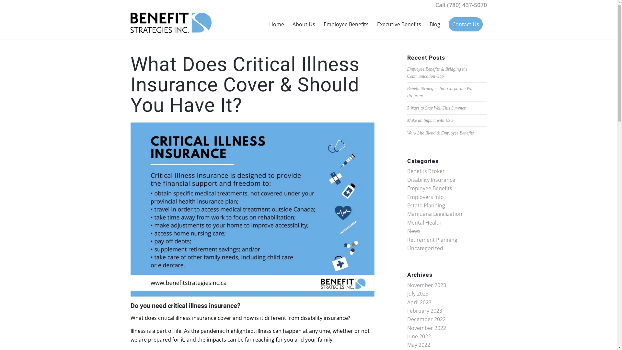 This screenshot has width=622, height=350. What do you see at coordinates (426, 319) in the screenshot?
I see `December 2022` at bounding box center [426, 319].